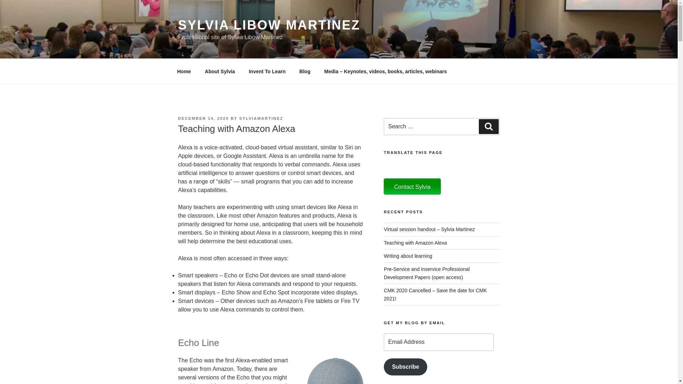  Describe the element at coordinates (488, 126) in the screenshot. I see `Search` at that location.